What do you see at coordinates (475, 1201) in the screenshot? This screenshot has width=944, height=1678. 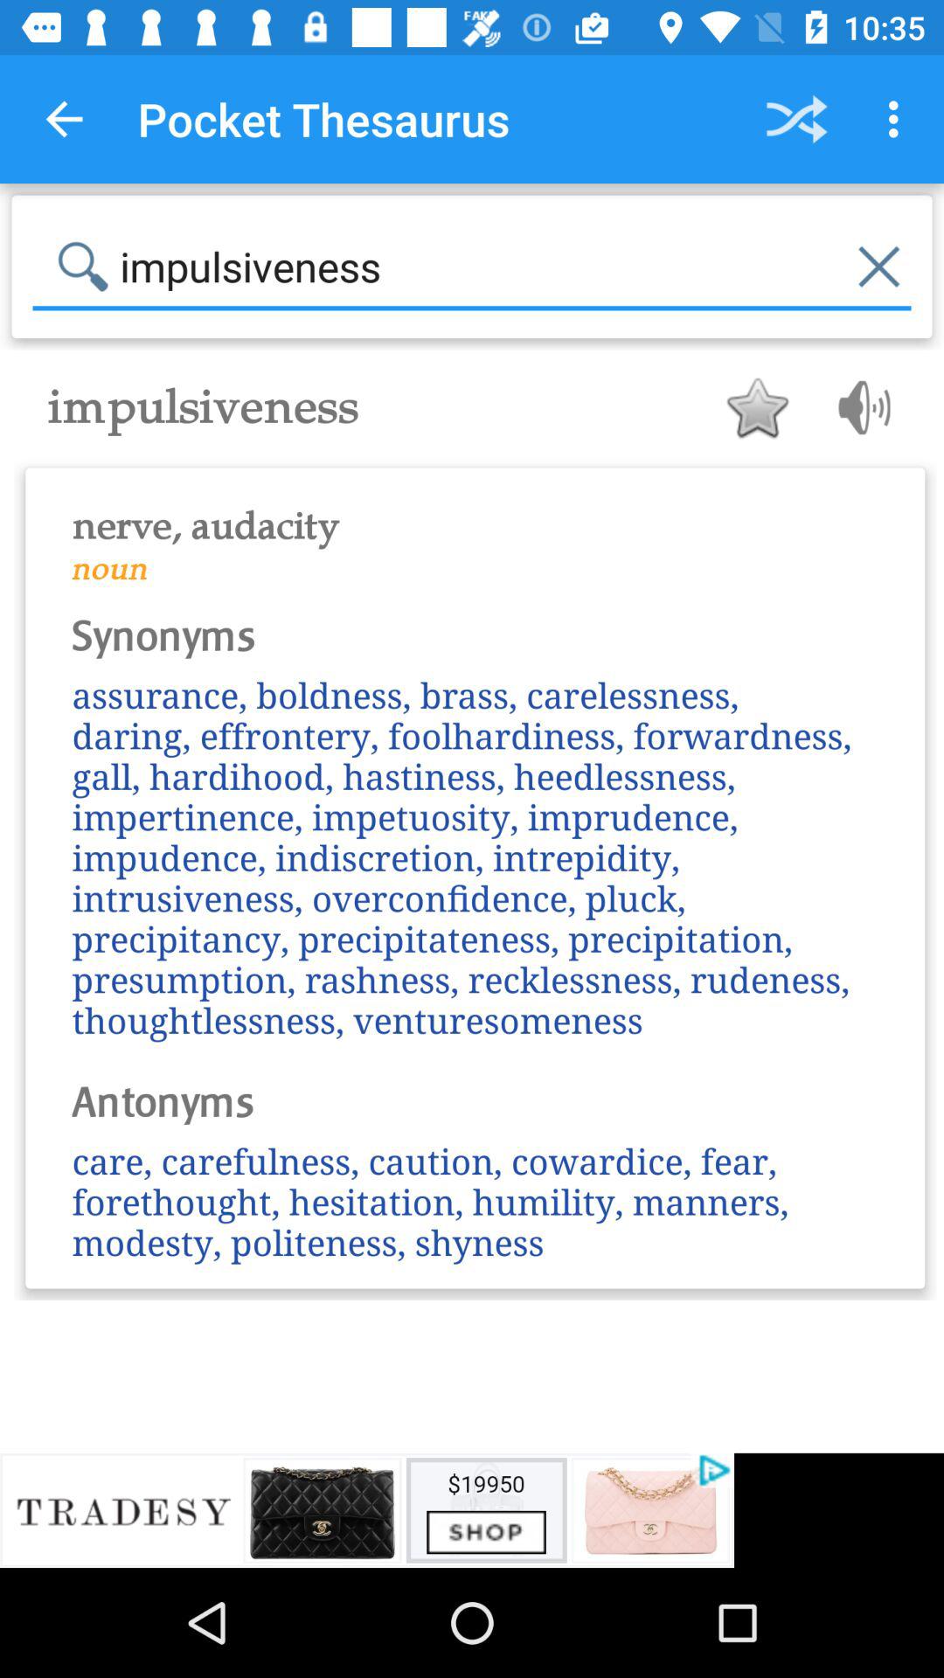 I see `go to 3 lines text below antonyms` at bounding box center [475, 1201].